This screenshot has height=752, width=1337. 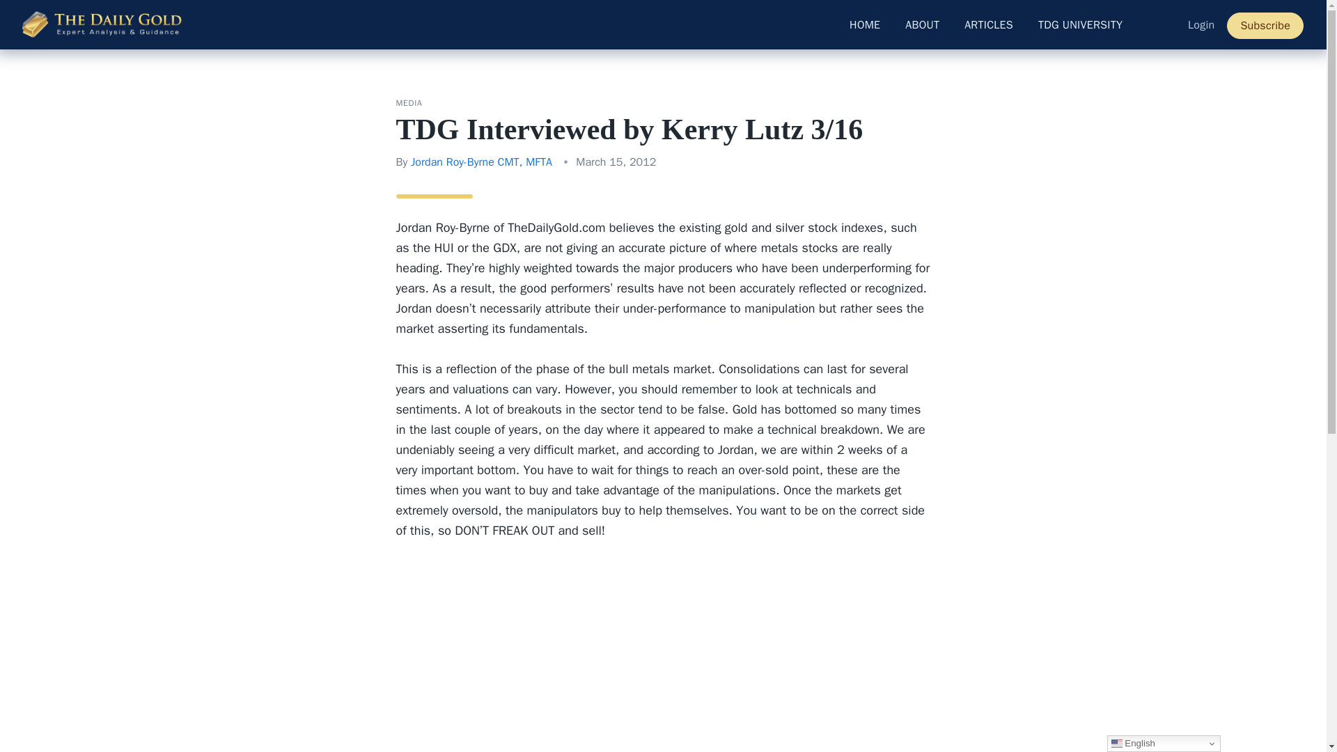 I want to click on TDG UNIVERSITY, so click(x=1080, y=25).